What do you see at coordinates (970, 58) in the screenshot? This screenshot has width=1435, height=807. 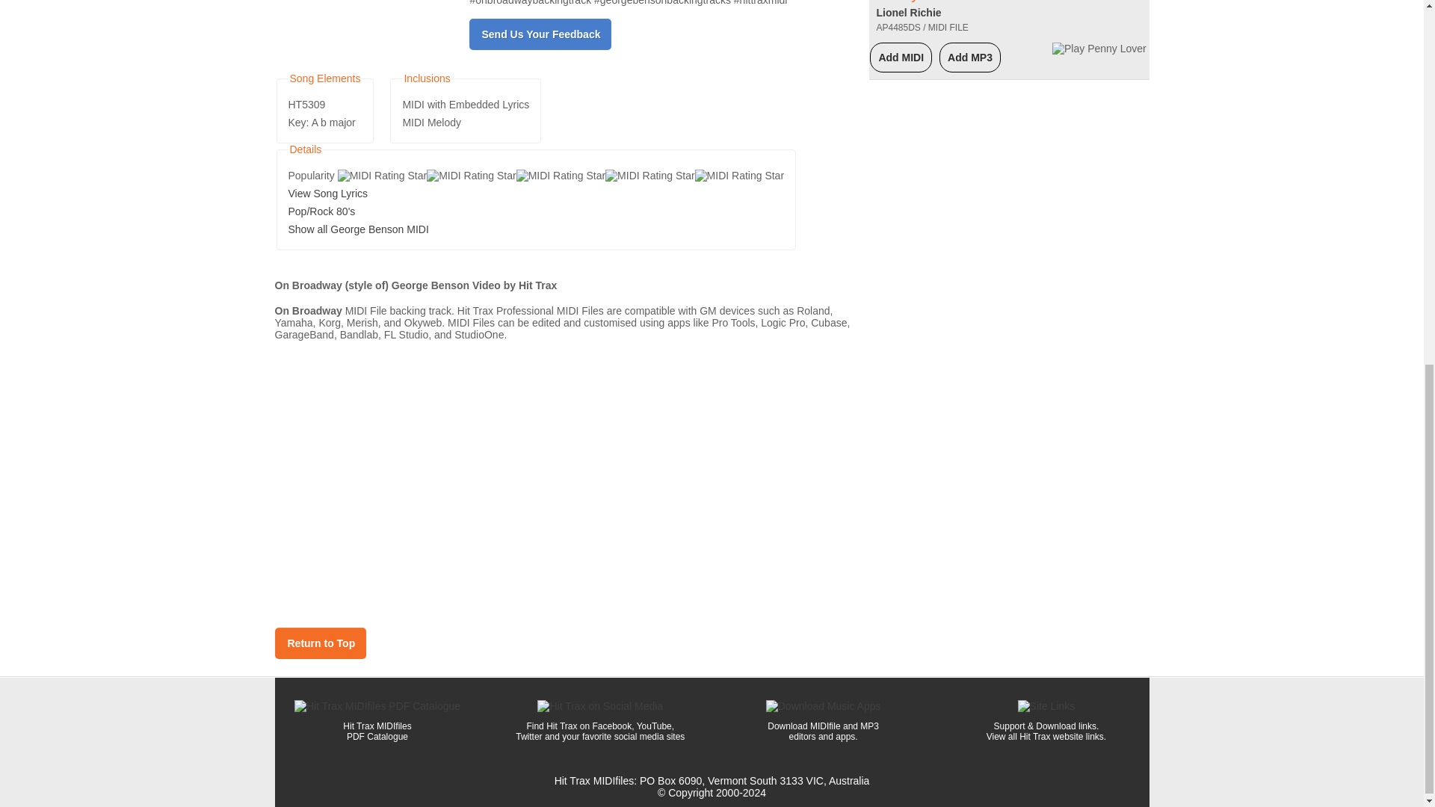 I see `Add MP3` at bounding box center [970, 58].